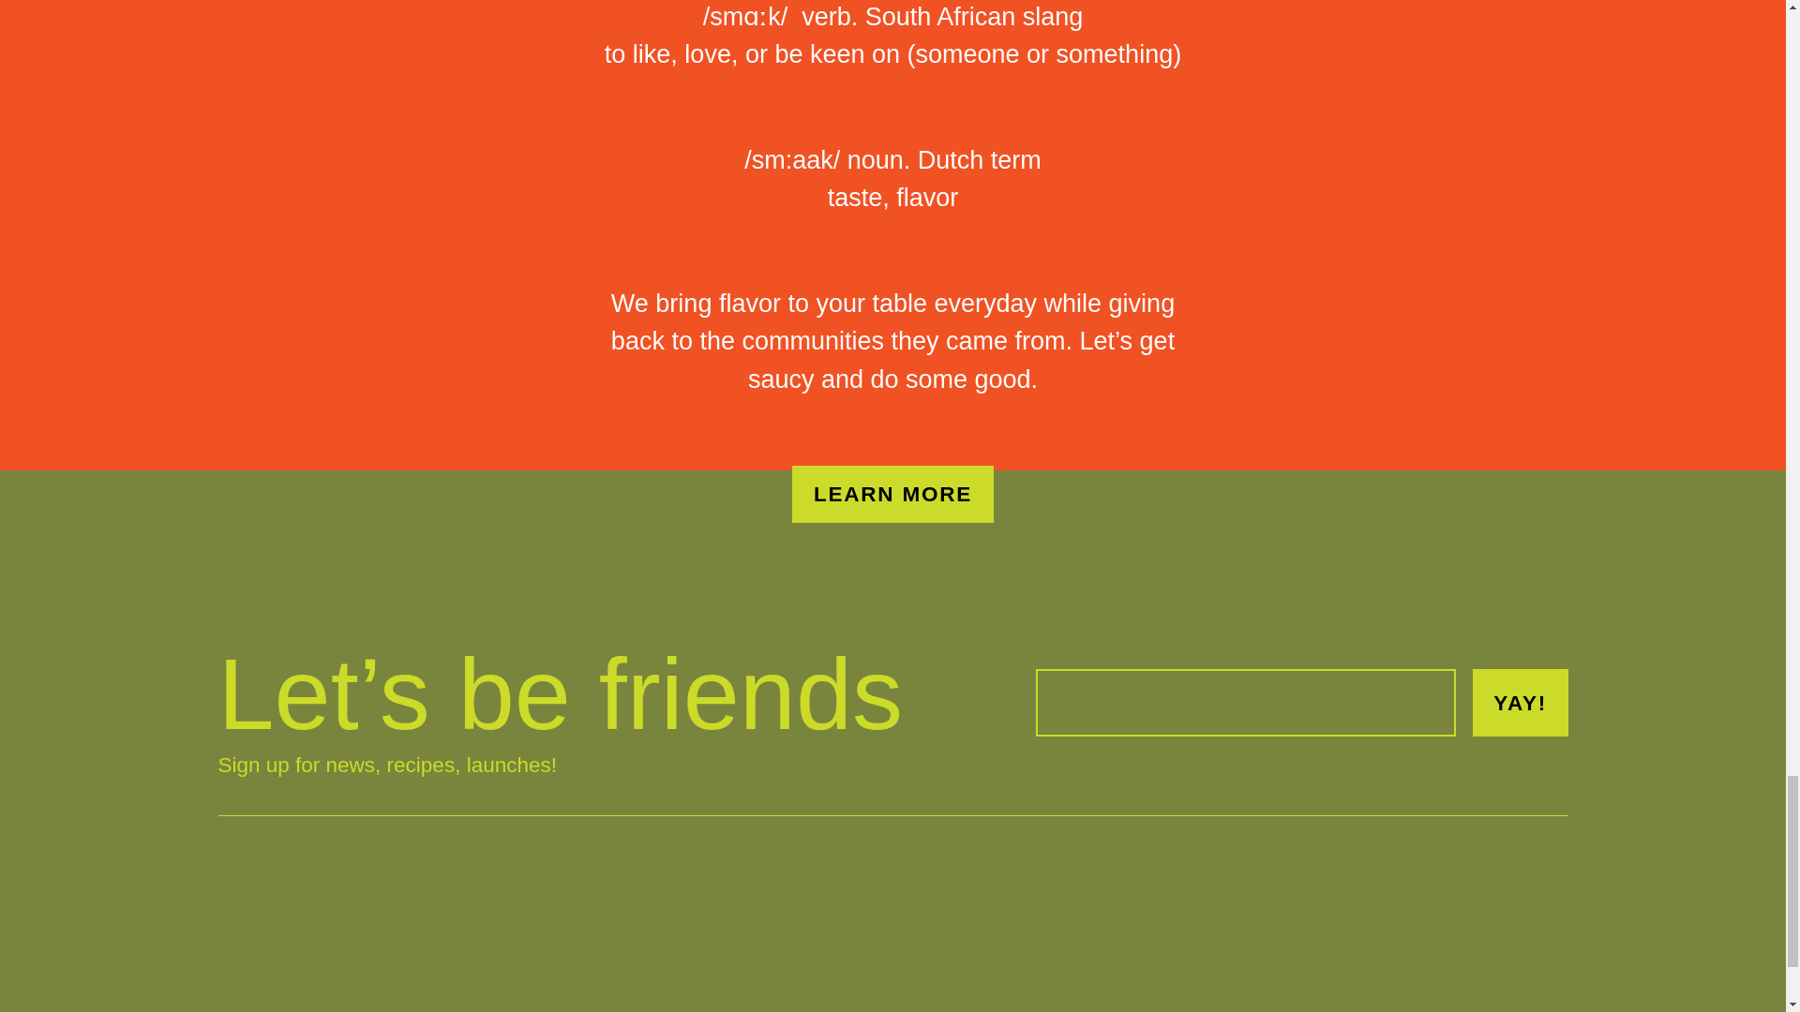 The image size is (1800, 1012). I want to click on HOME, so click(321, 866).